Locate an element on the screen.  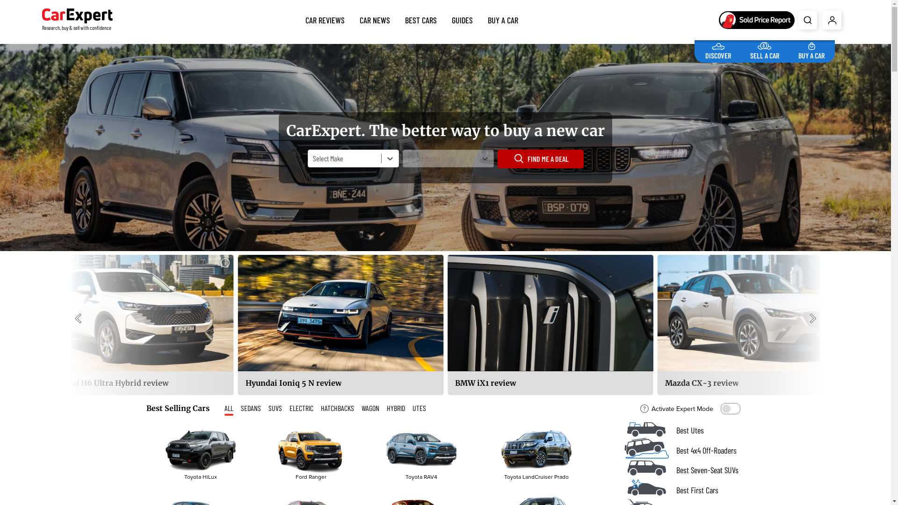
Best 4x4 Off-Roaders is located at coordinates (684, 451).